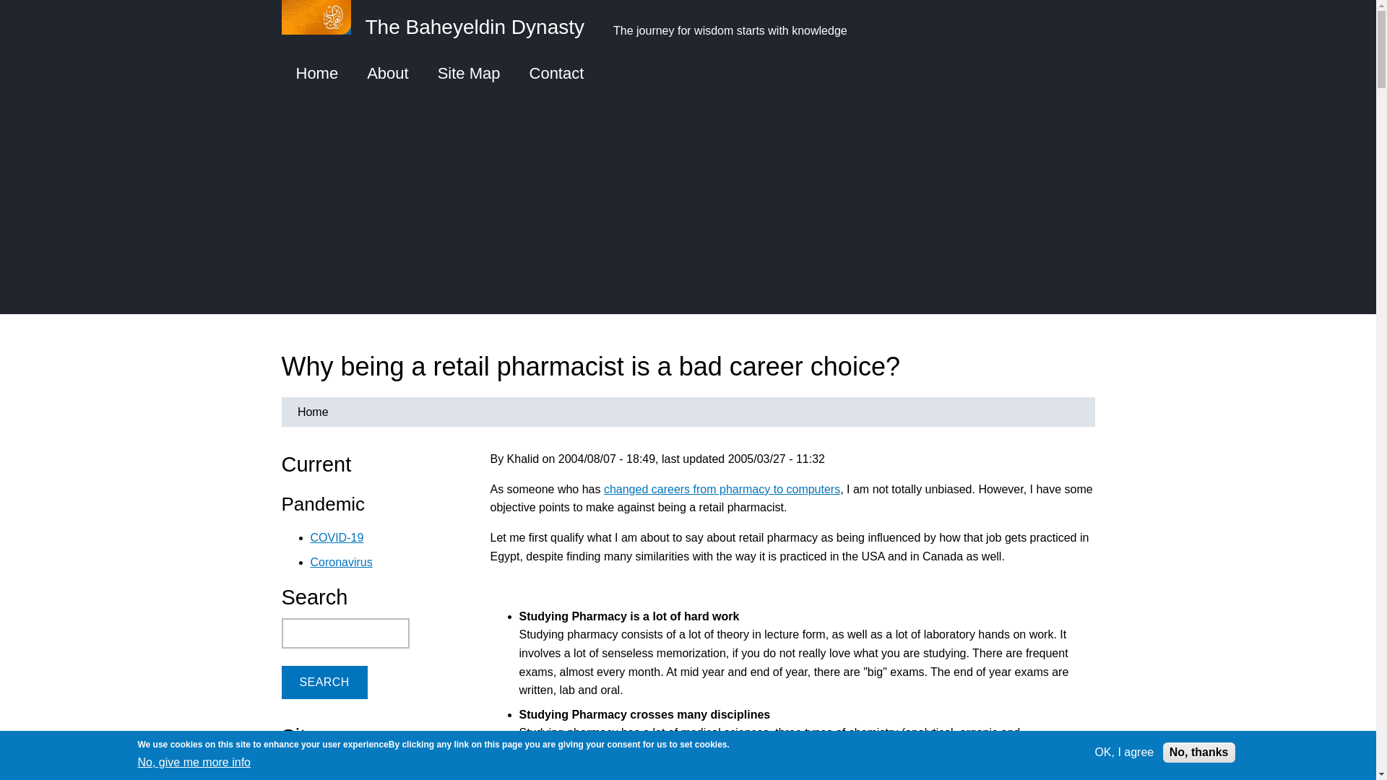 The height and width of the screenshot is (780, 1387). Describe the element at coordinates (312, 412) in the screenshot. I see `Home` at that location.